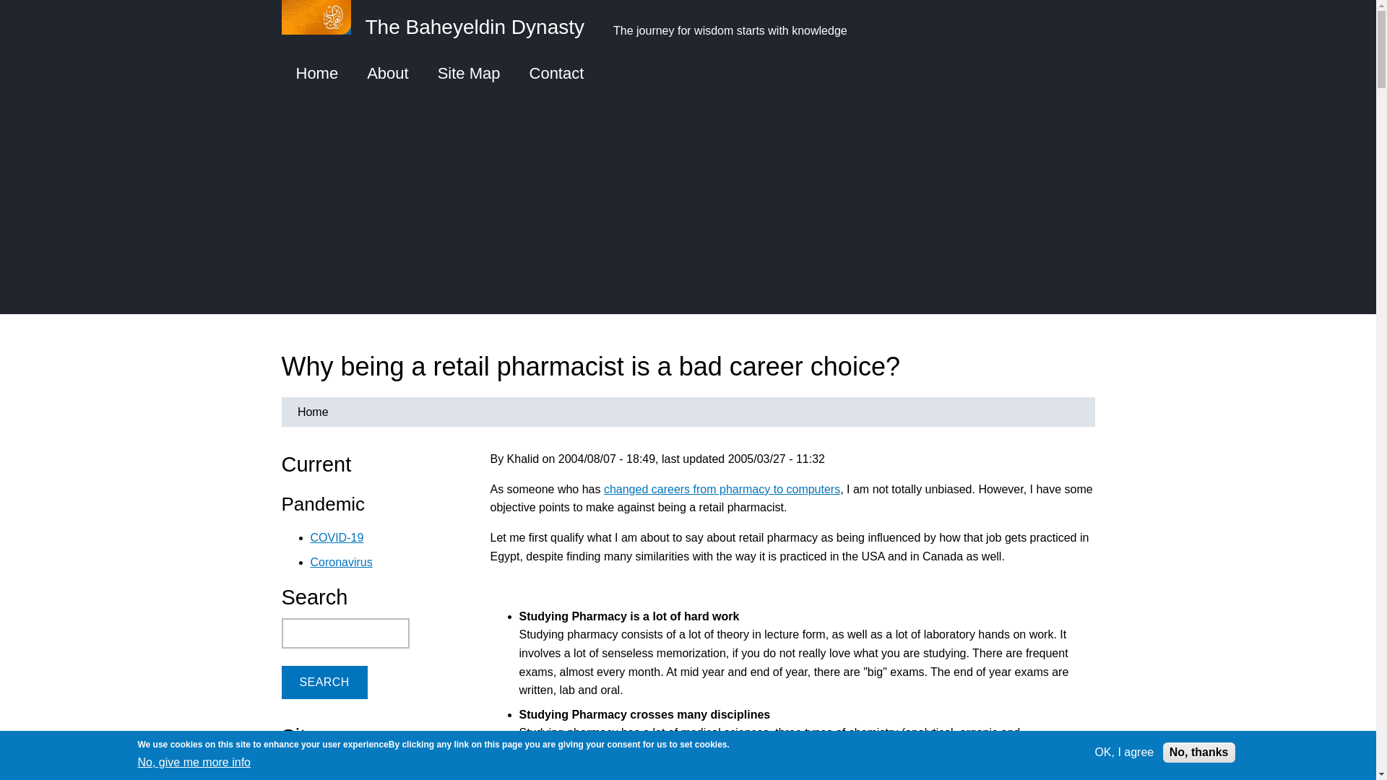 The height and width of the screenshot is (780, 1387). Describe the element at coordinates (312, 412) in the screenshot. I see `Home` at that location.